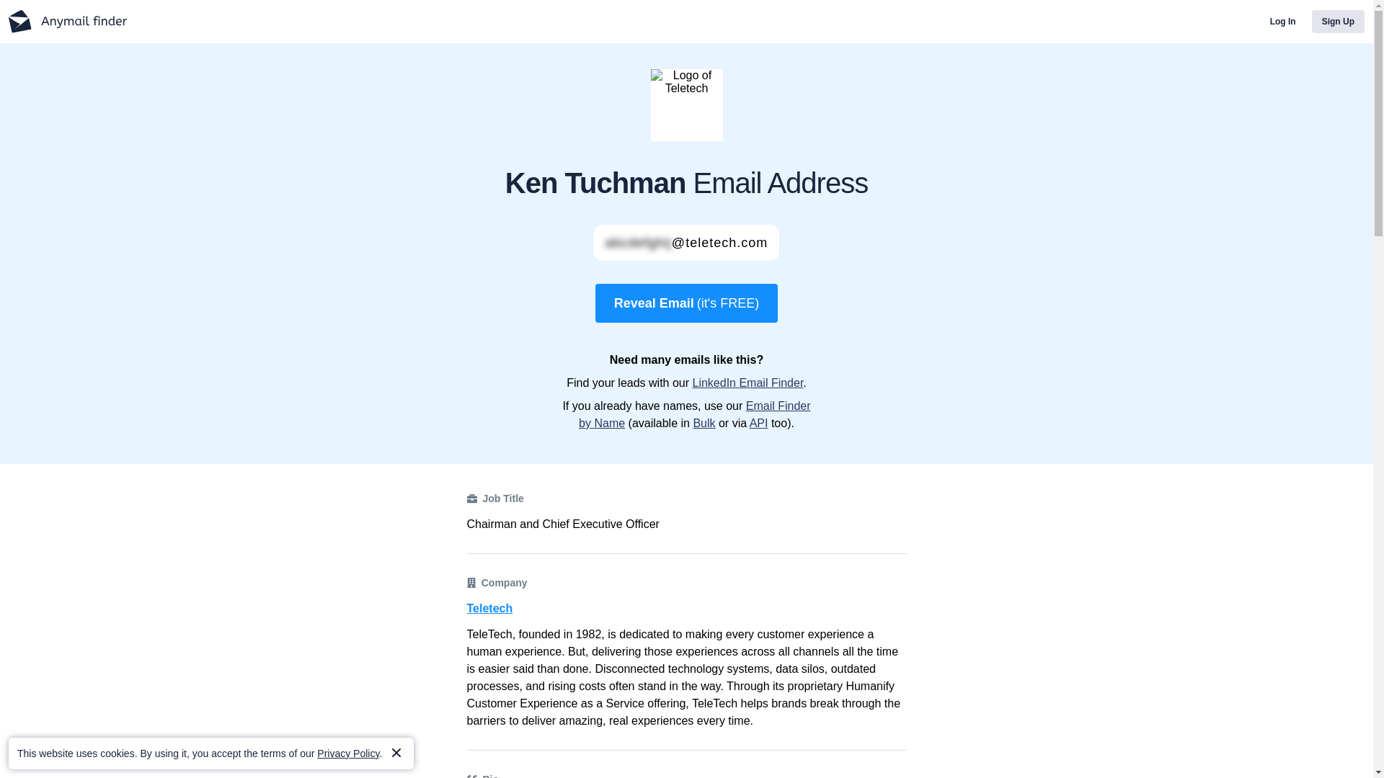  I want to click on Log In, so click(1283, 22).